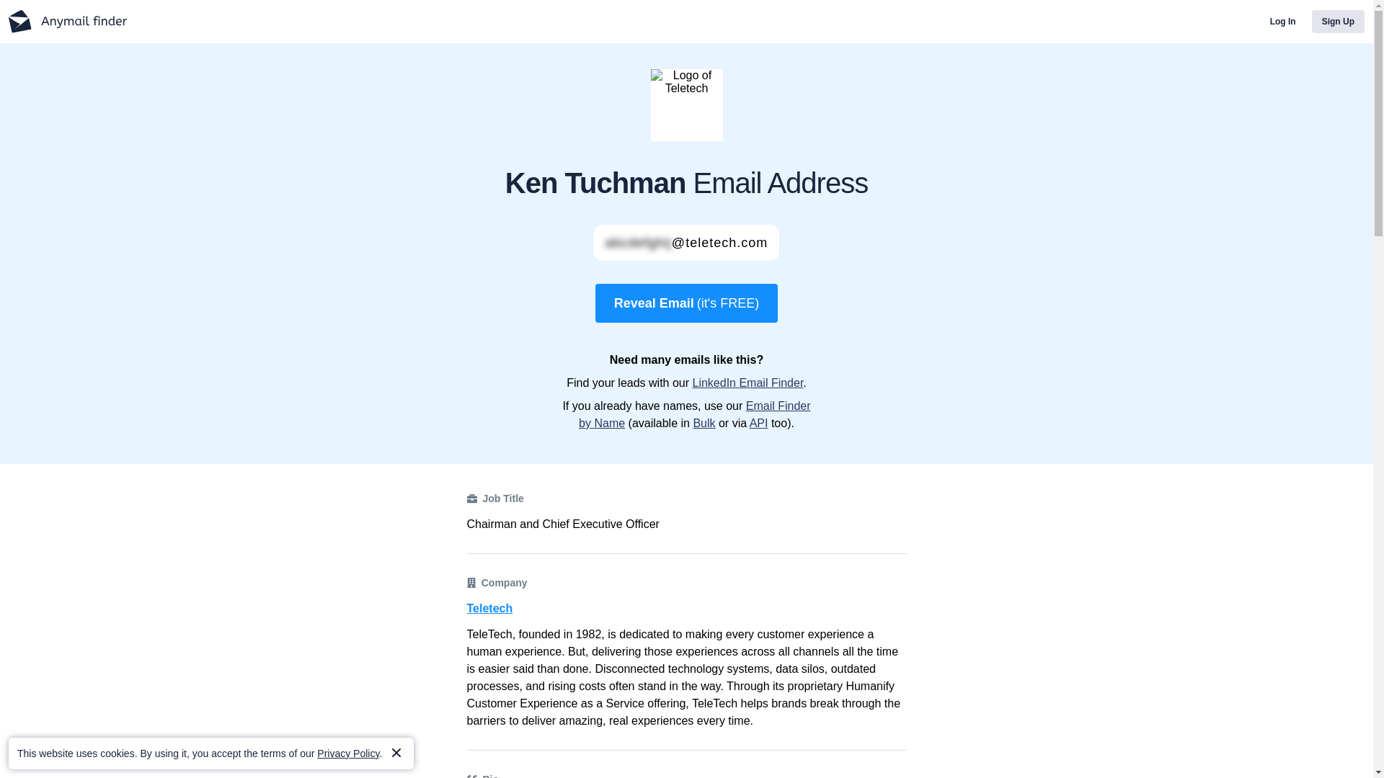  I want to click on Log In, so click(1283, 22).